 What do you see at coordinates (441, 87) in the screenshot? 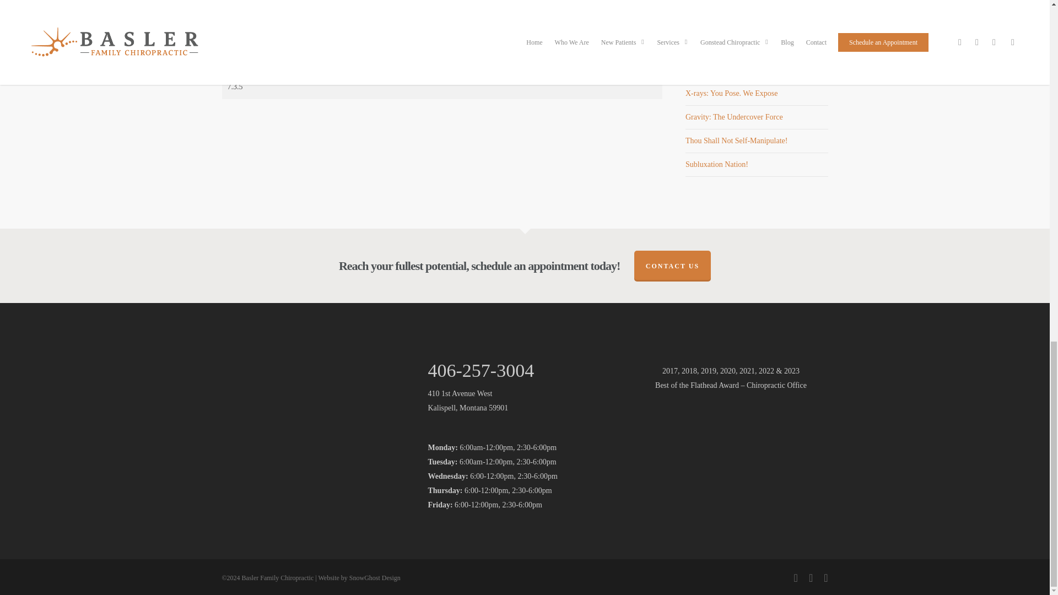
I see `7.3.5` at bounding box center [441, 87].